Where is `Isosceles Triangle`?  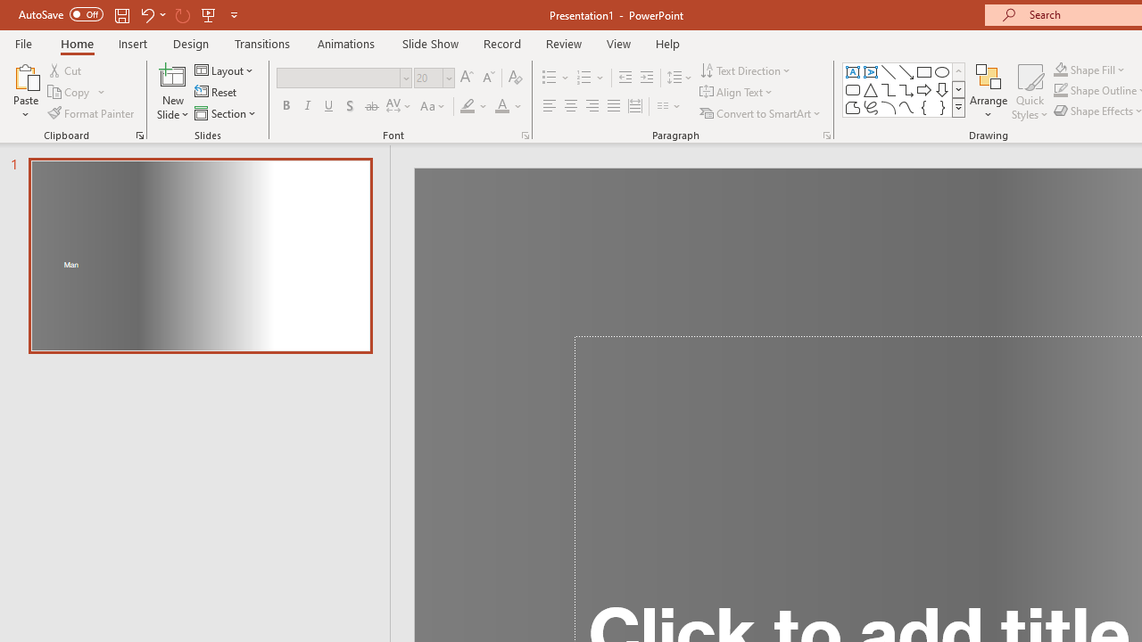
Isosceles Triangle is located at coordinates (871, 89).